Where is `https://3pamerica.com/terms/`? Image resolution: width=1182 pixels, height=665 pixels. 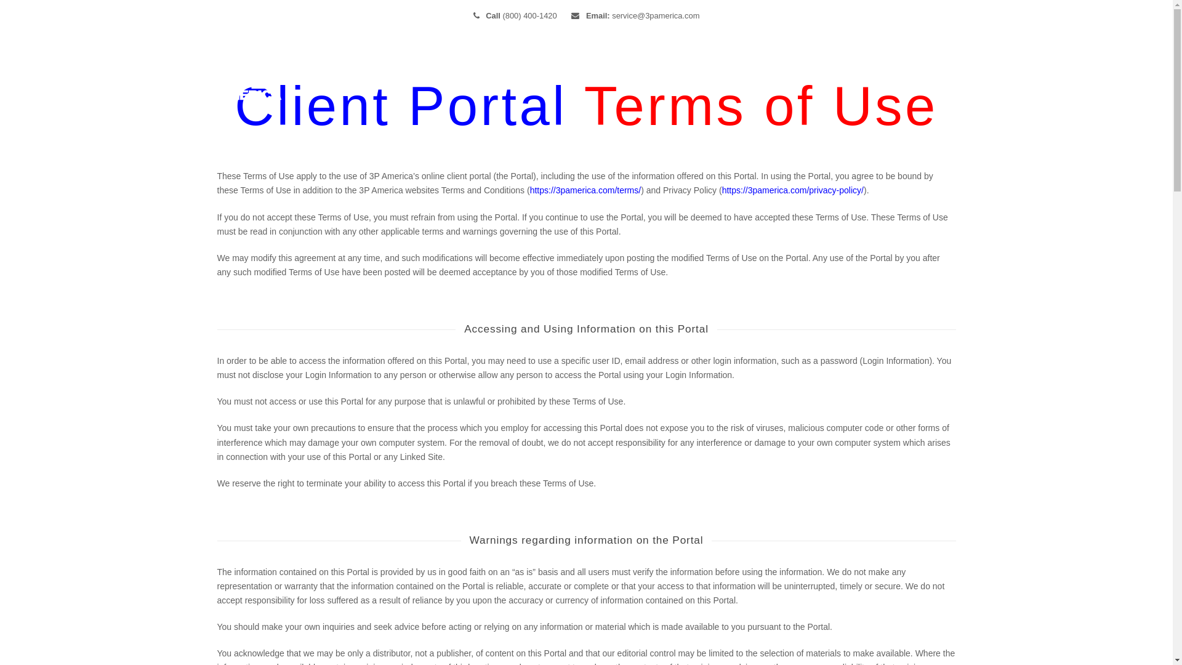 https://3pamerica.com/terms/ is located at coordinates (586, 190).